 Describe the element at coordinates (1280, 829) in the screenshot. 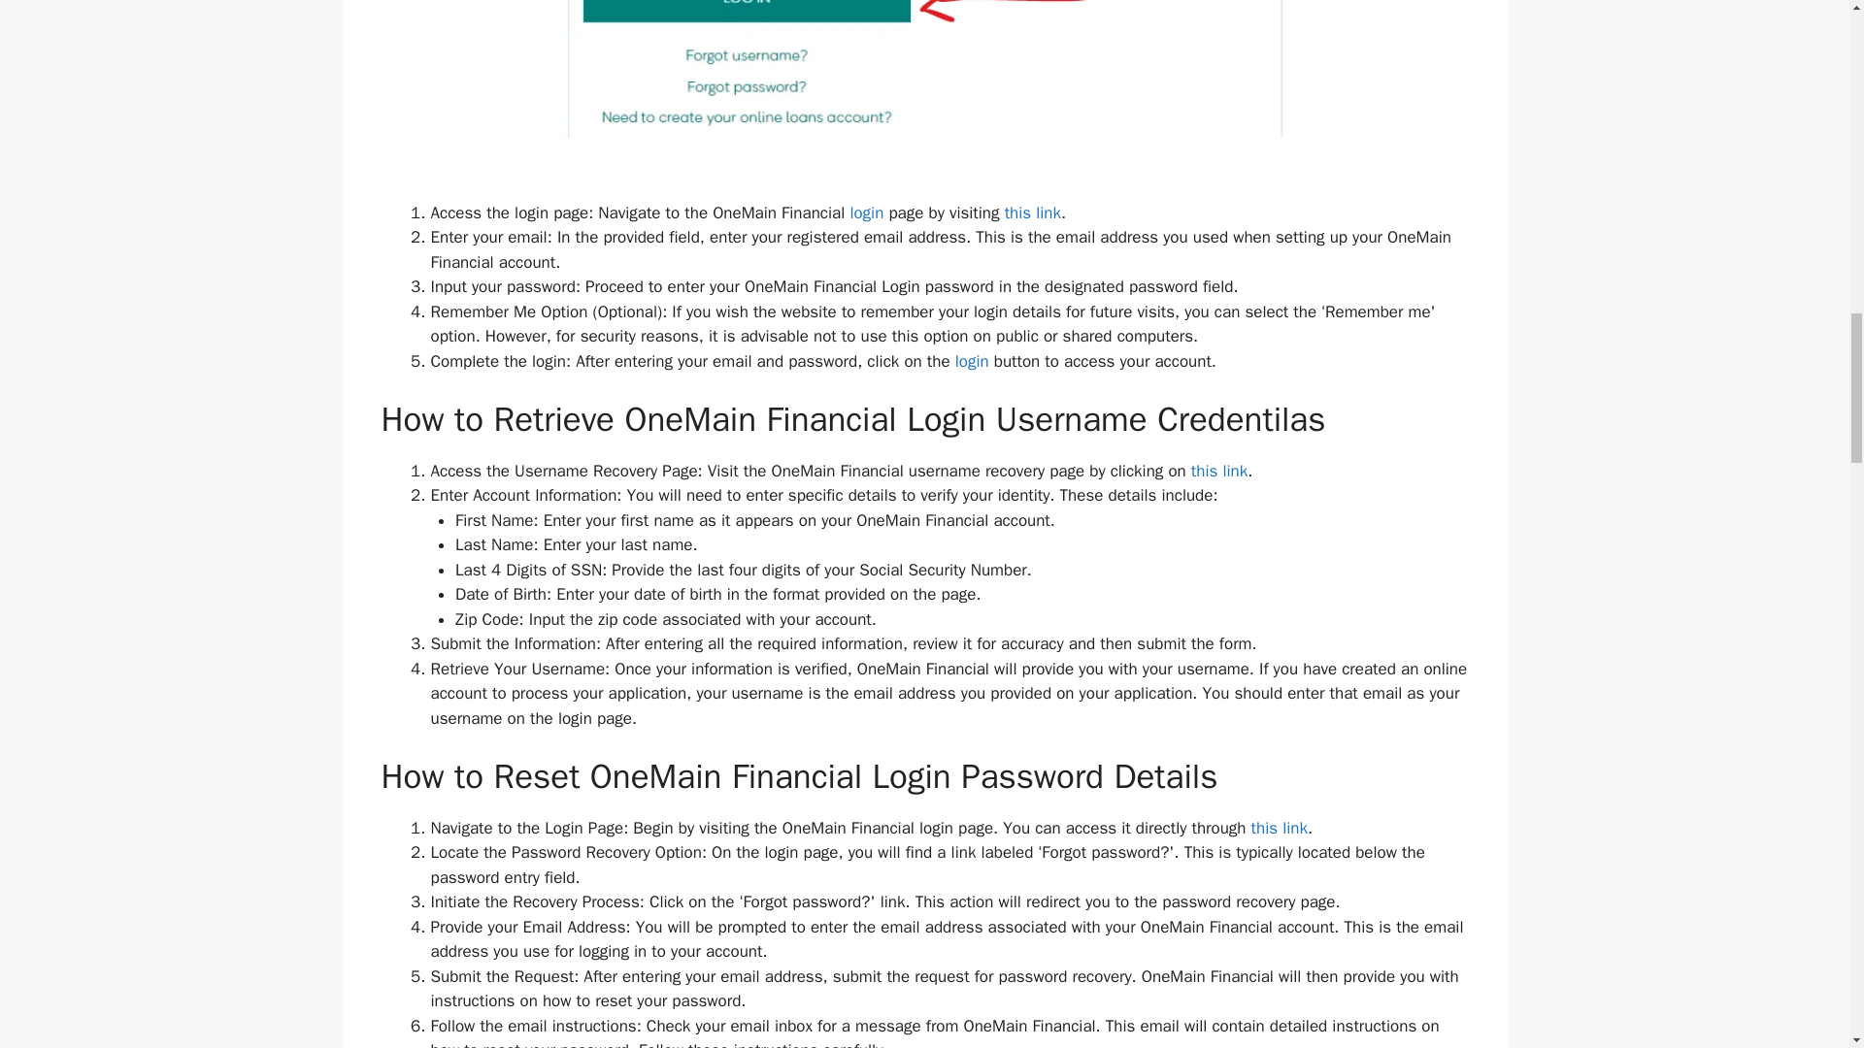

I see `this link` at that location.